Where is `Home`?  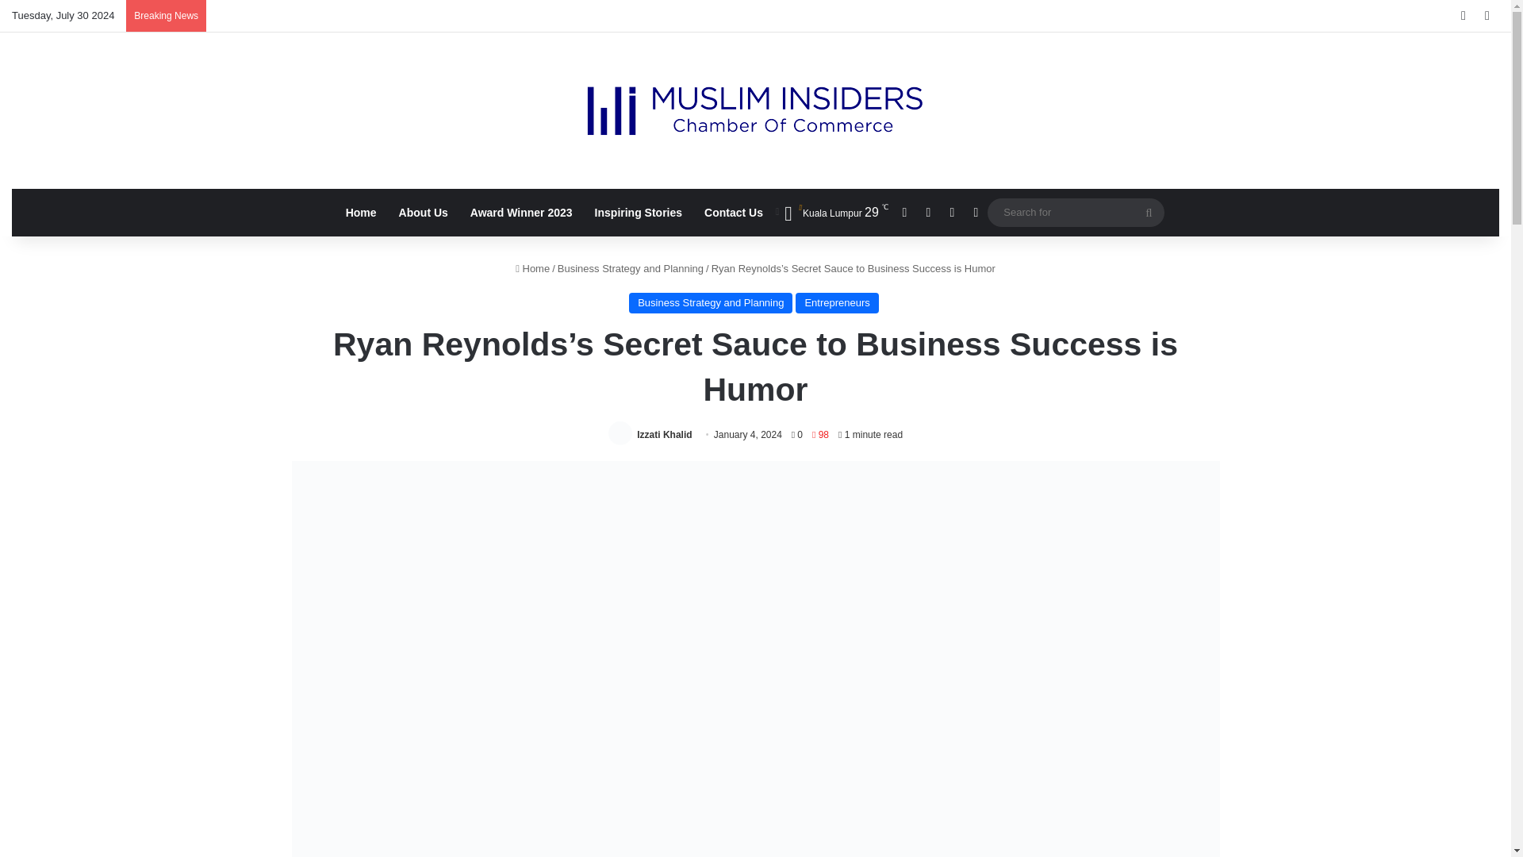
Home is located at coordinates (533, 268).